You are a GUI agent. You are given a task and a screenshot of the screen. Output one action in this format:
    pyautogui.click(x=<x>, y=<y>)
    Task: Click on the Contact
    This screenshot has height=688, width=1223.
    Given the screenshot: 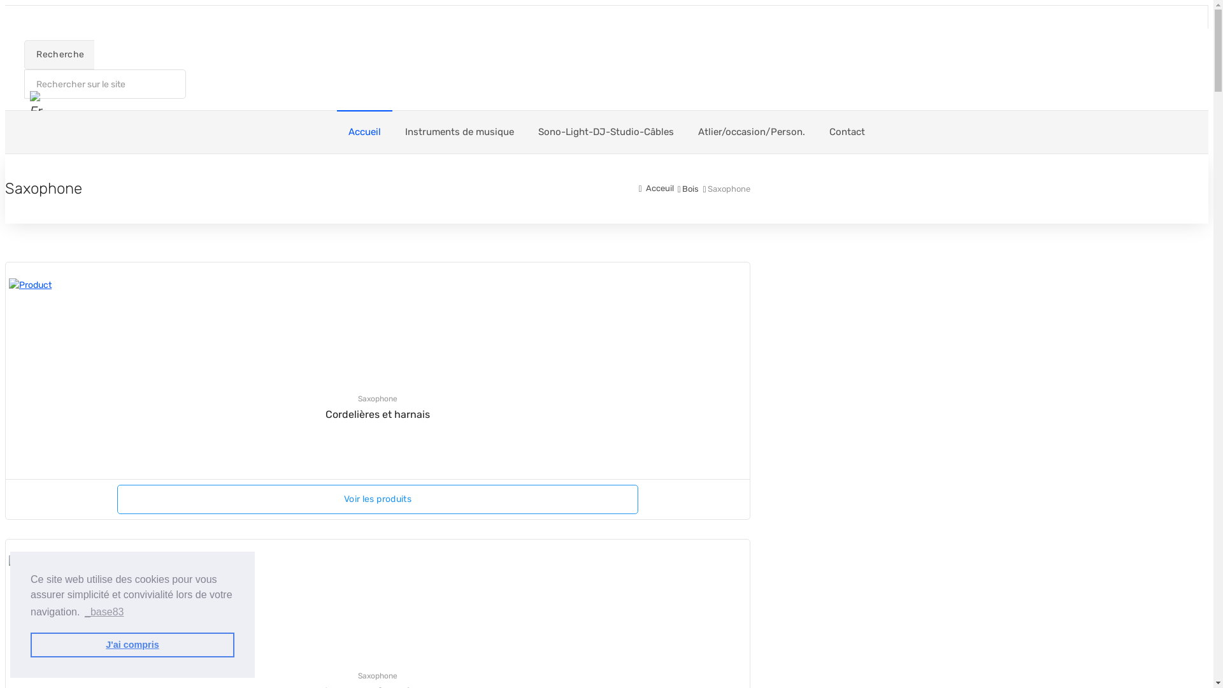 What is the action you would take?
    pyautogui.click(x=847, y=133)
    